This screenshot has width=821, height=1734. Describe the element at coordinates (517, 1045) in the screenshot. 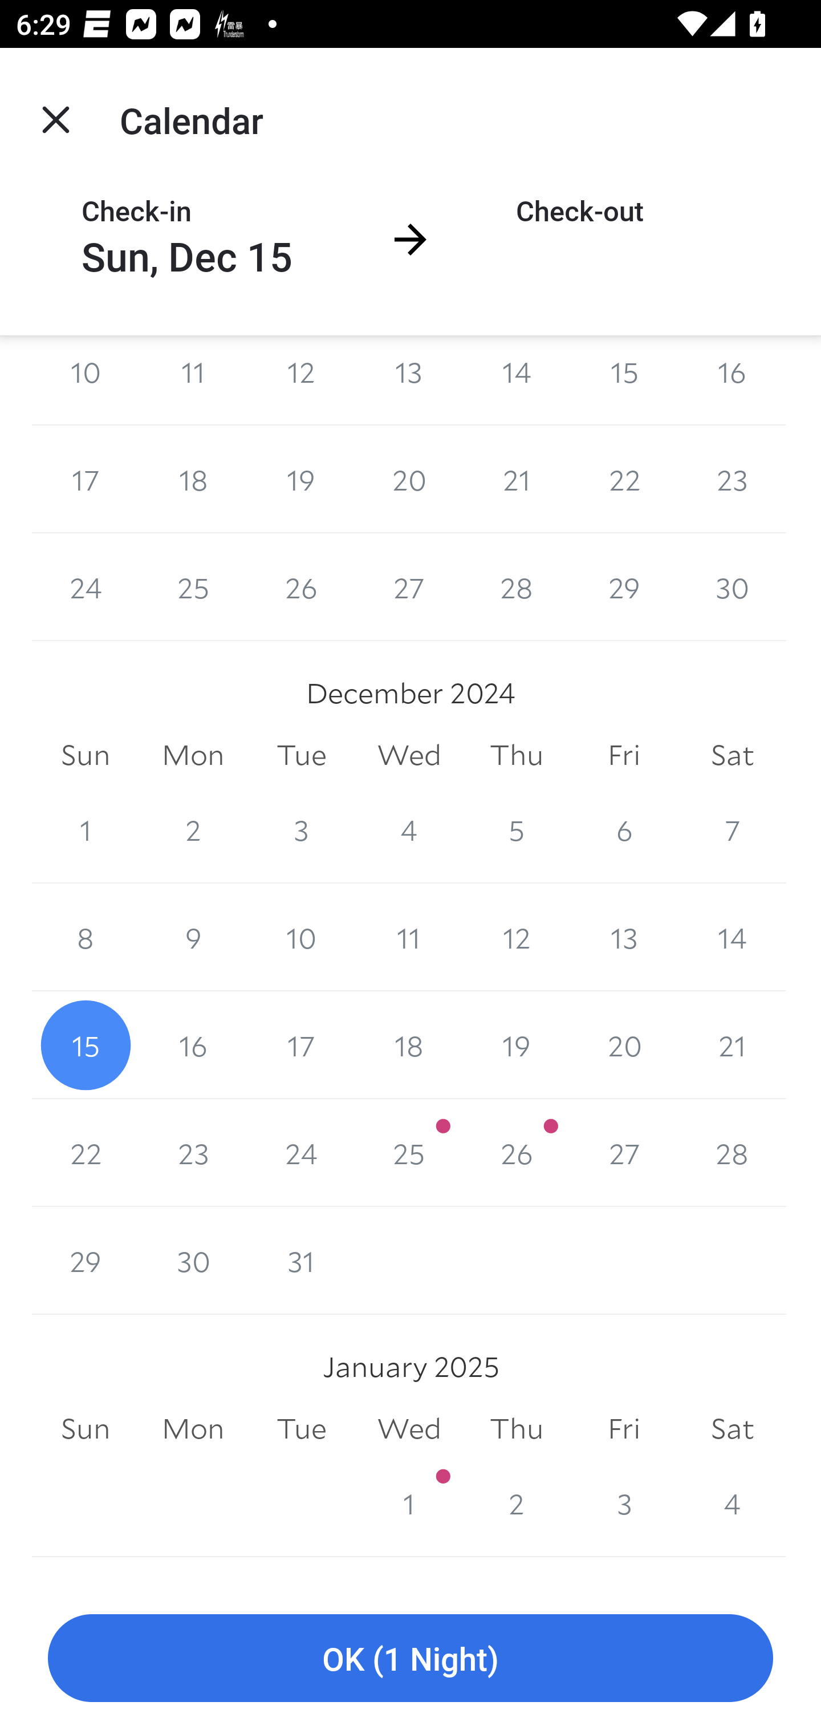

I see `19 19 December 2024` at that location.